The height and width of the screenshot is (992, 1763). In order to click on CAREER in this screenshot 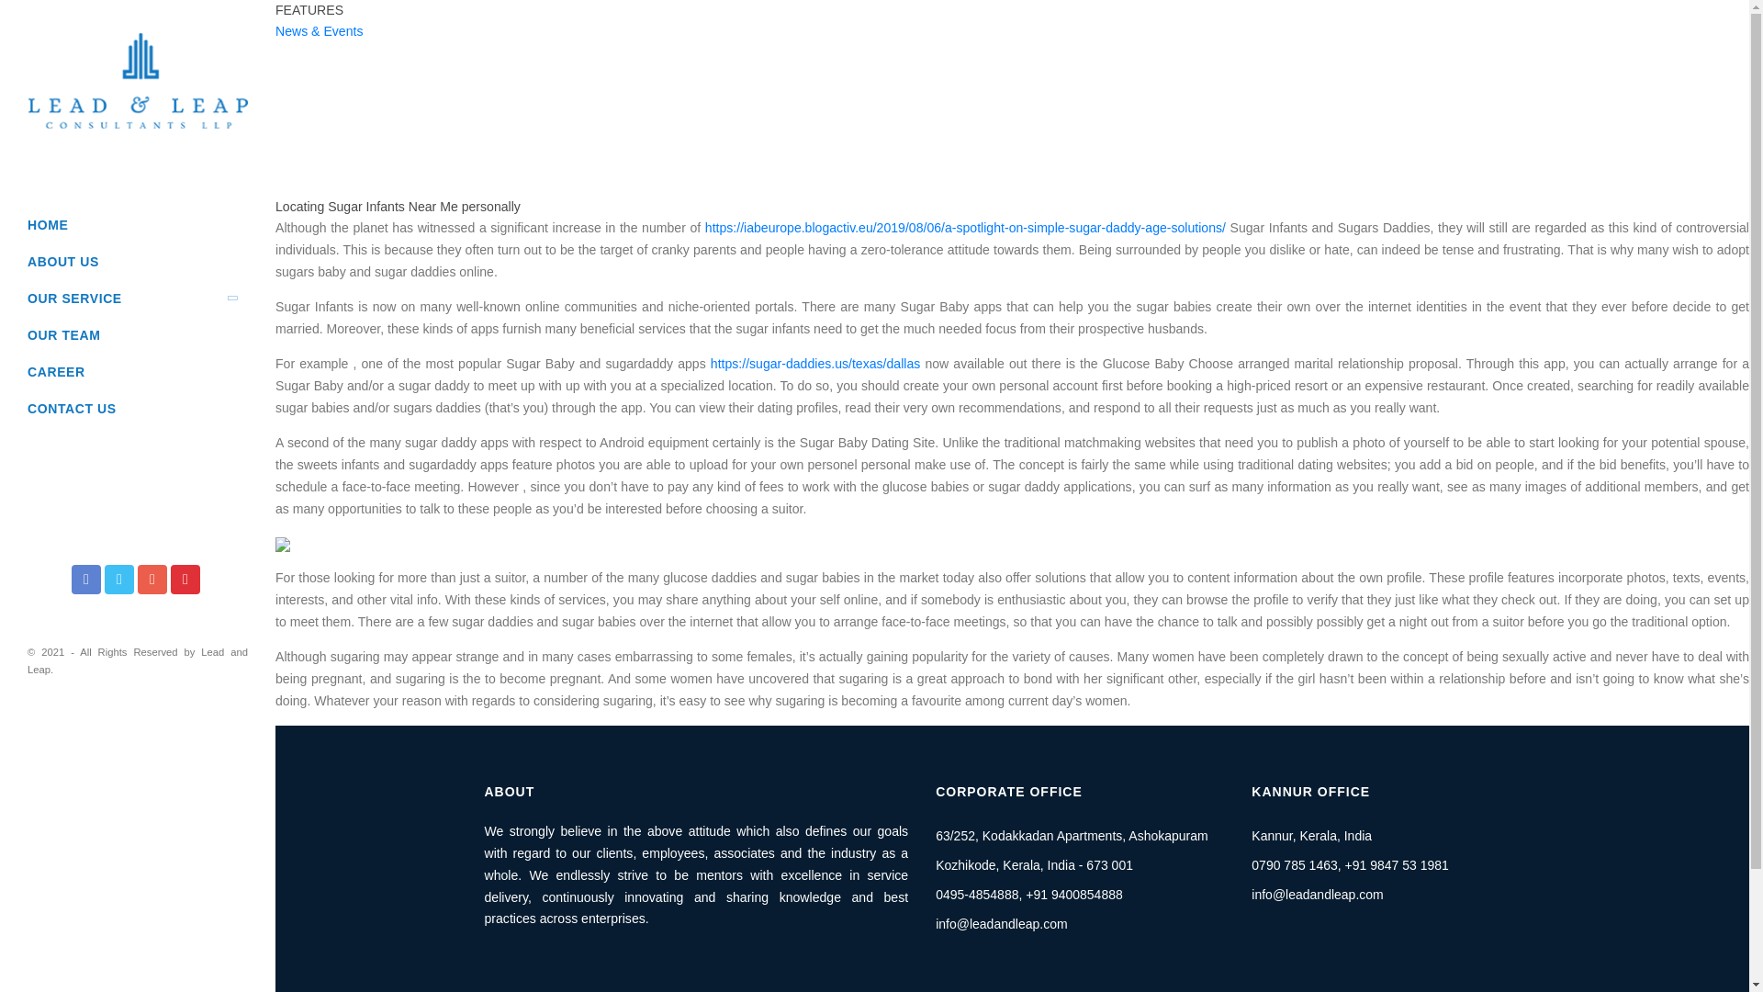, I will do `click(138, 371)`.